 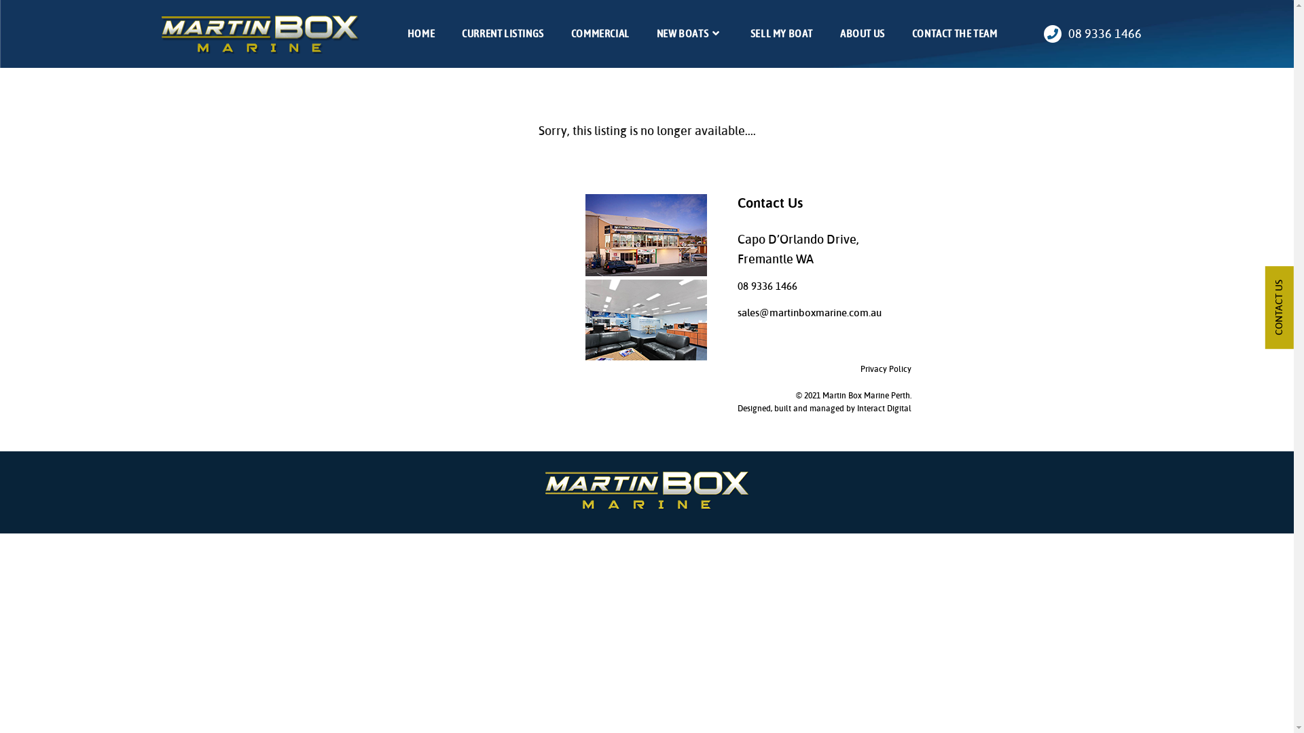 I want to click on 08 9336 1466, so click(x=1092, y=34).